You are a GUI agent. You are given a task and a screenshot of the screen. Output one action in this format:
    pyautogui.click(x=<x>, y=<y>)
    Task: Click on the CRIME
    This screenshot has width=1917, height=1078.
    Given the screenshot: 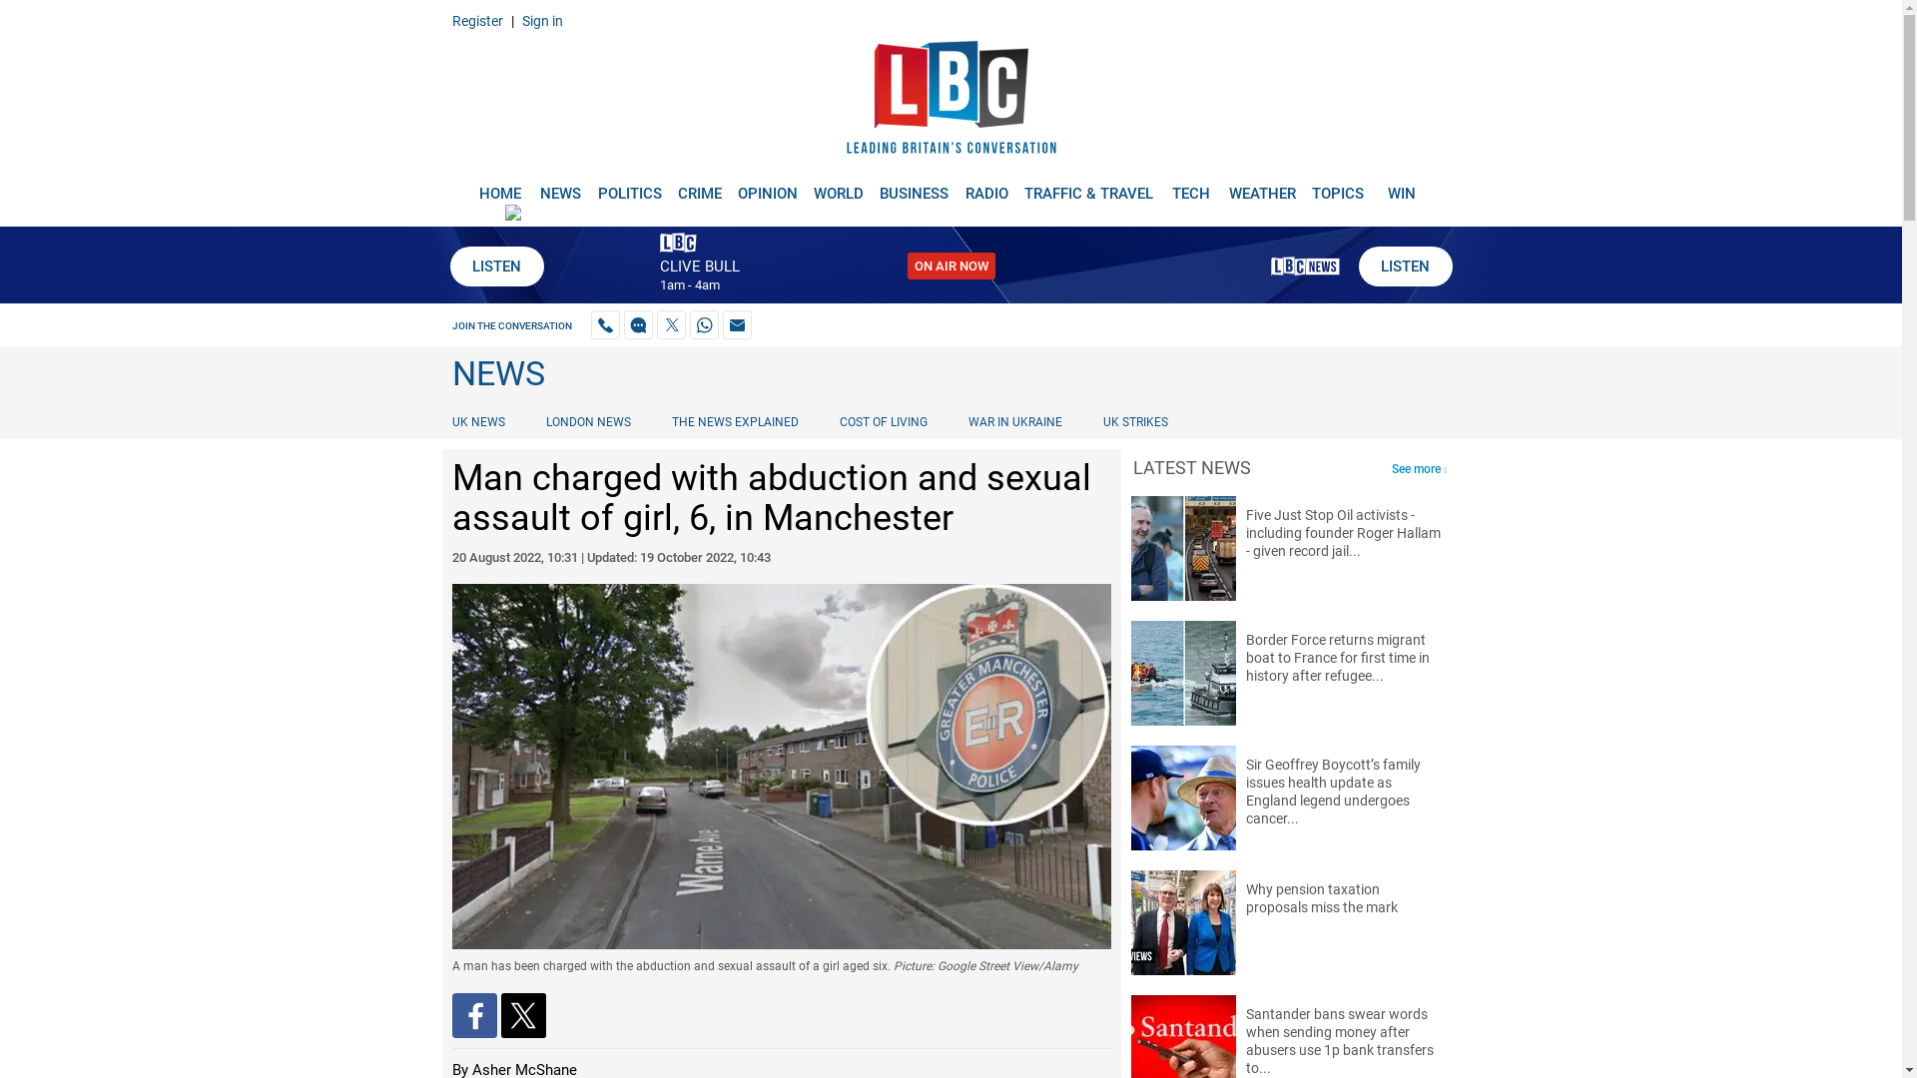 What is the action you would take?
    pyautogui.click(x=699, y=186)
    